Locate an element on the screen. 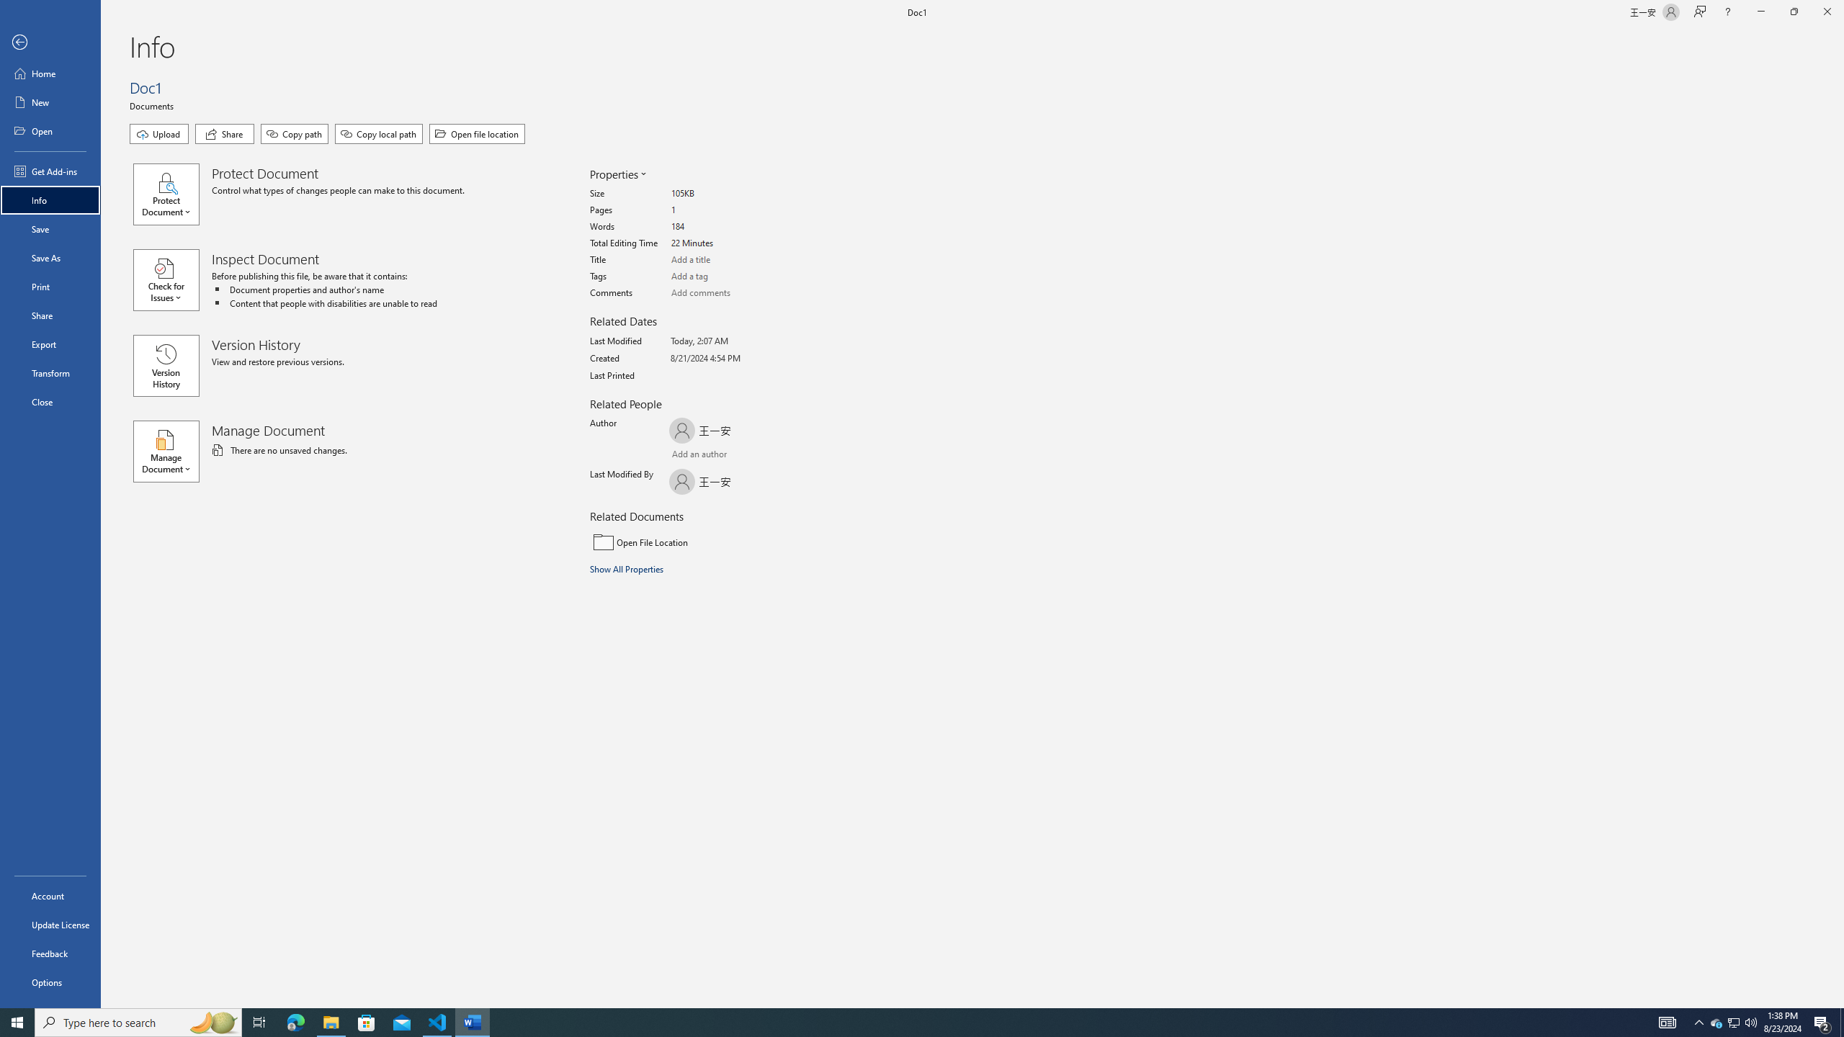 The height and width of the screenshot is (1037, 1844). Copy local path is located at coordinates (379, 134).